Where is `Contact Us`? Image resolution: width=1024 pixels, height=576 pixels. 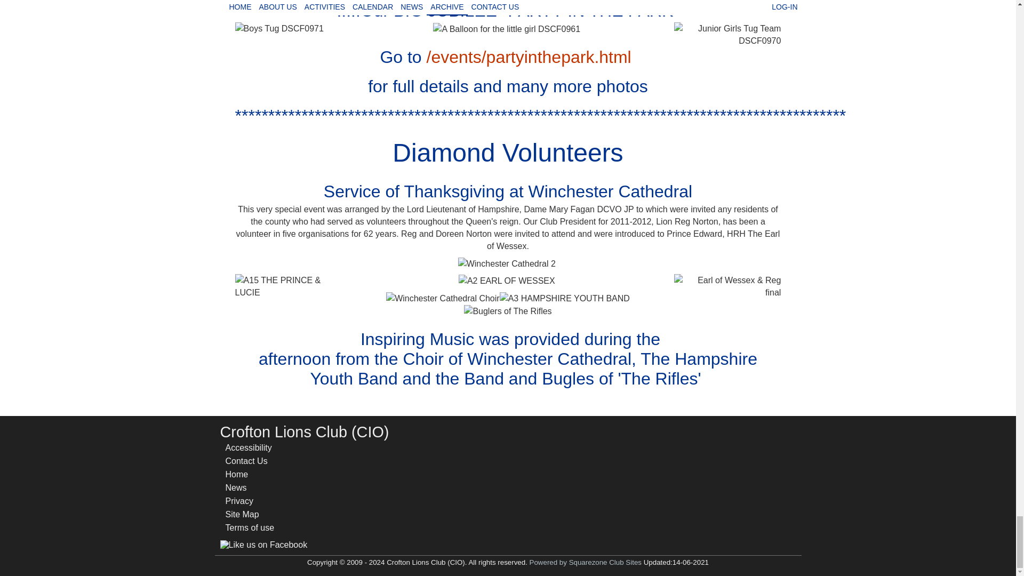 Contact Us is located at coordinates (250, 461).